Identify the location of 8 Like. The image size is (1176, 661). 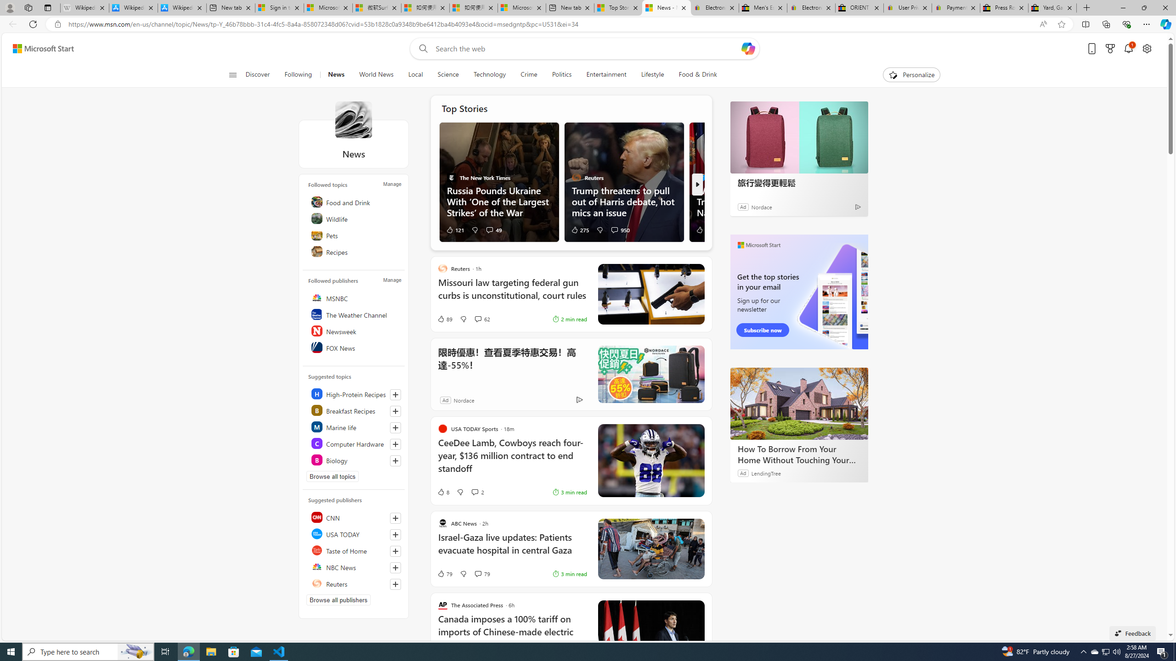
(443, 492).